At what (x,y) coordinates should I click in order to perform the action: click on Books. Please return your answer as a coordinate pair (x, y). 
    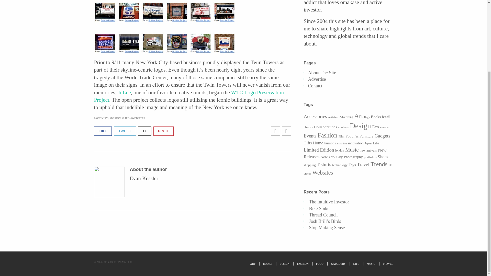
    Looking at the image, I should click on (376, 117).